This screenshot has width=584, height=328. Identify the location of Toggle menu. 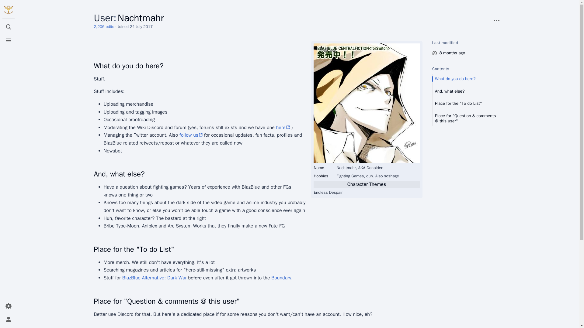
(9, 40).